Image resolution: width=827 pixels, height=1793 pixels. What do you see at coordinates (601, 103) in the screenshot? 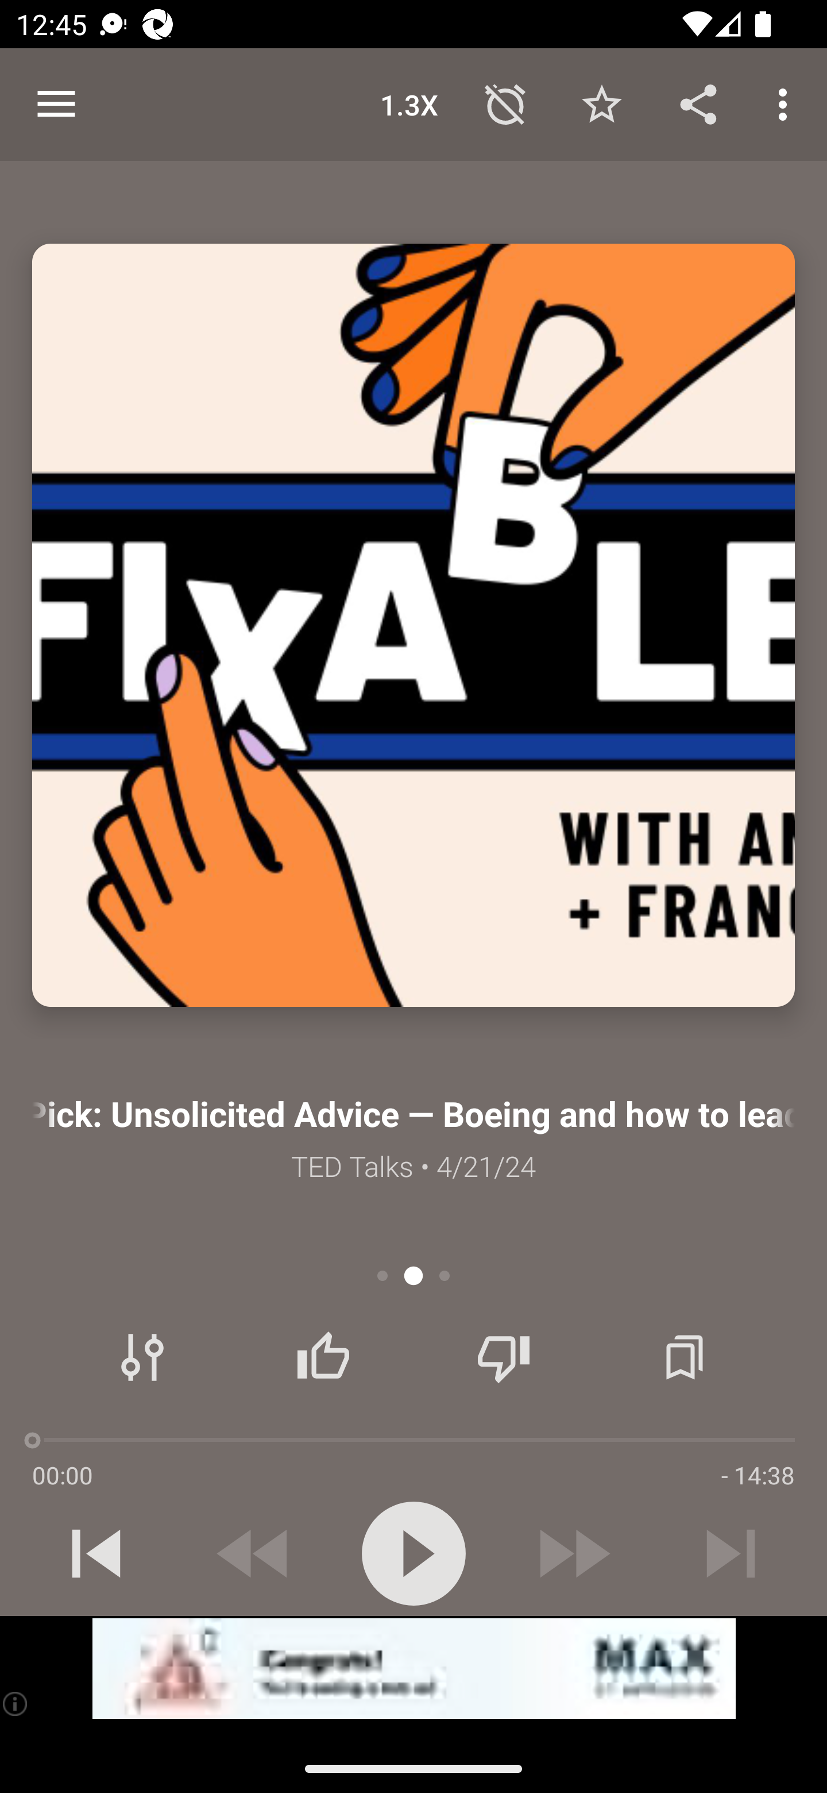
I see `Favorite` at bounding box center [601, 103].